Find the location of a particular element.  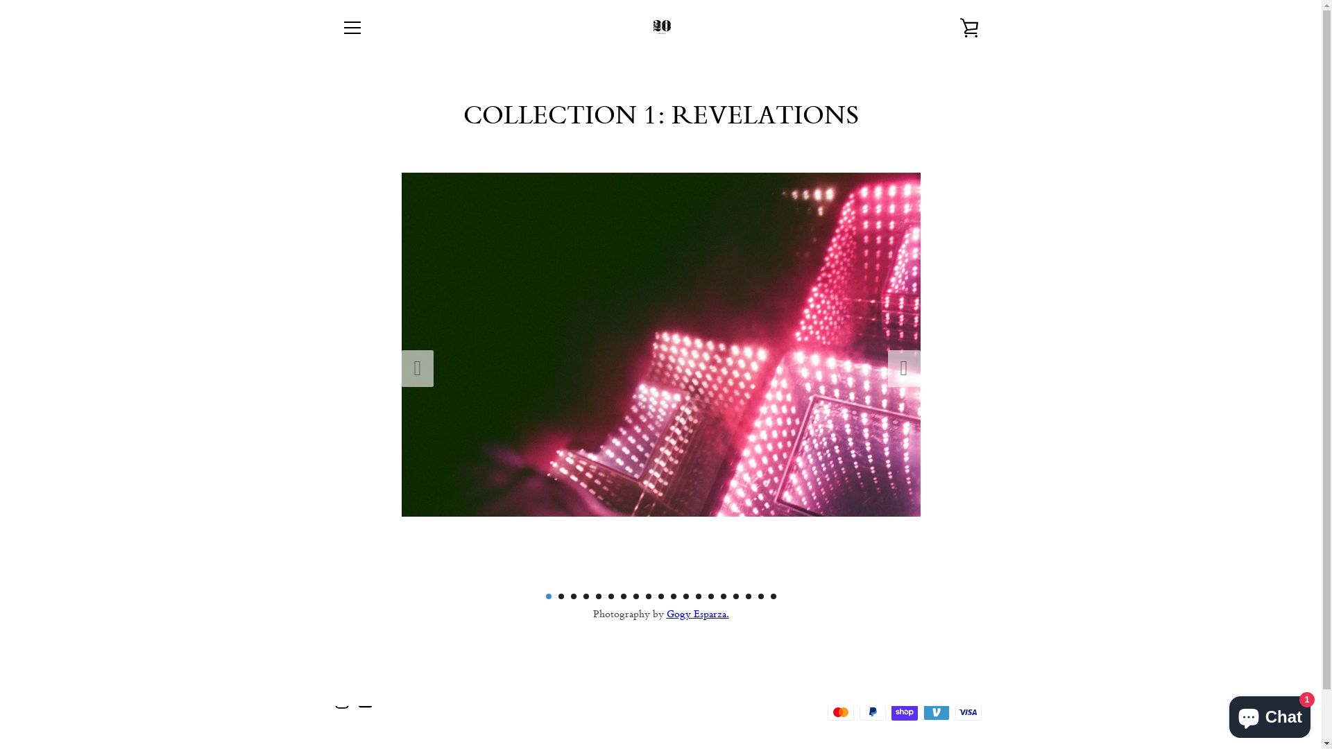

YouTube is located at coordinates (365, 700).